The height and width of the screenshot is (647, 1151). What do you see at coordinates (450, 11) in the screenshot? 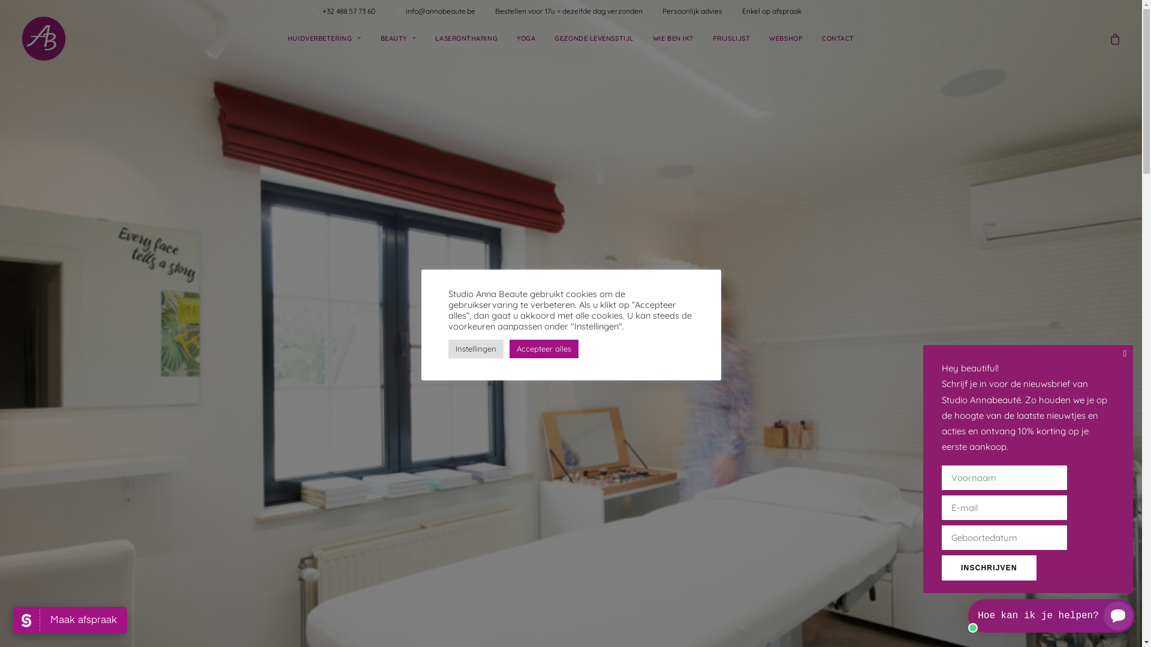
I see `info@annabeaute.be` at bounding box center [450, 11].